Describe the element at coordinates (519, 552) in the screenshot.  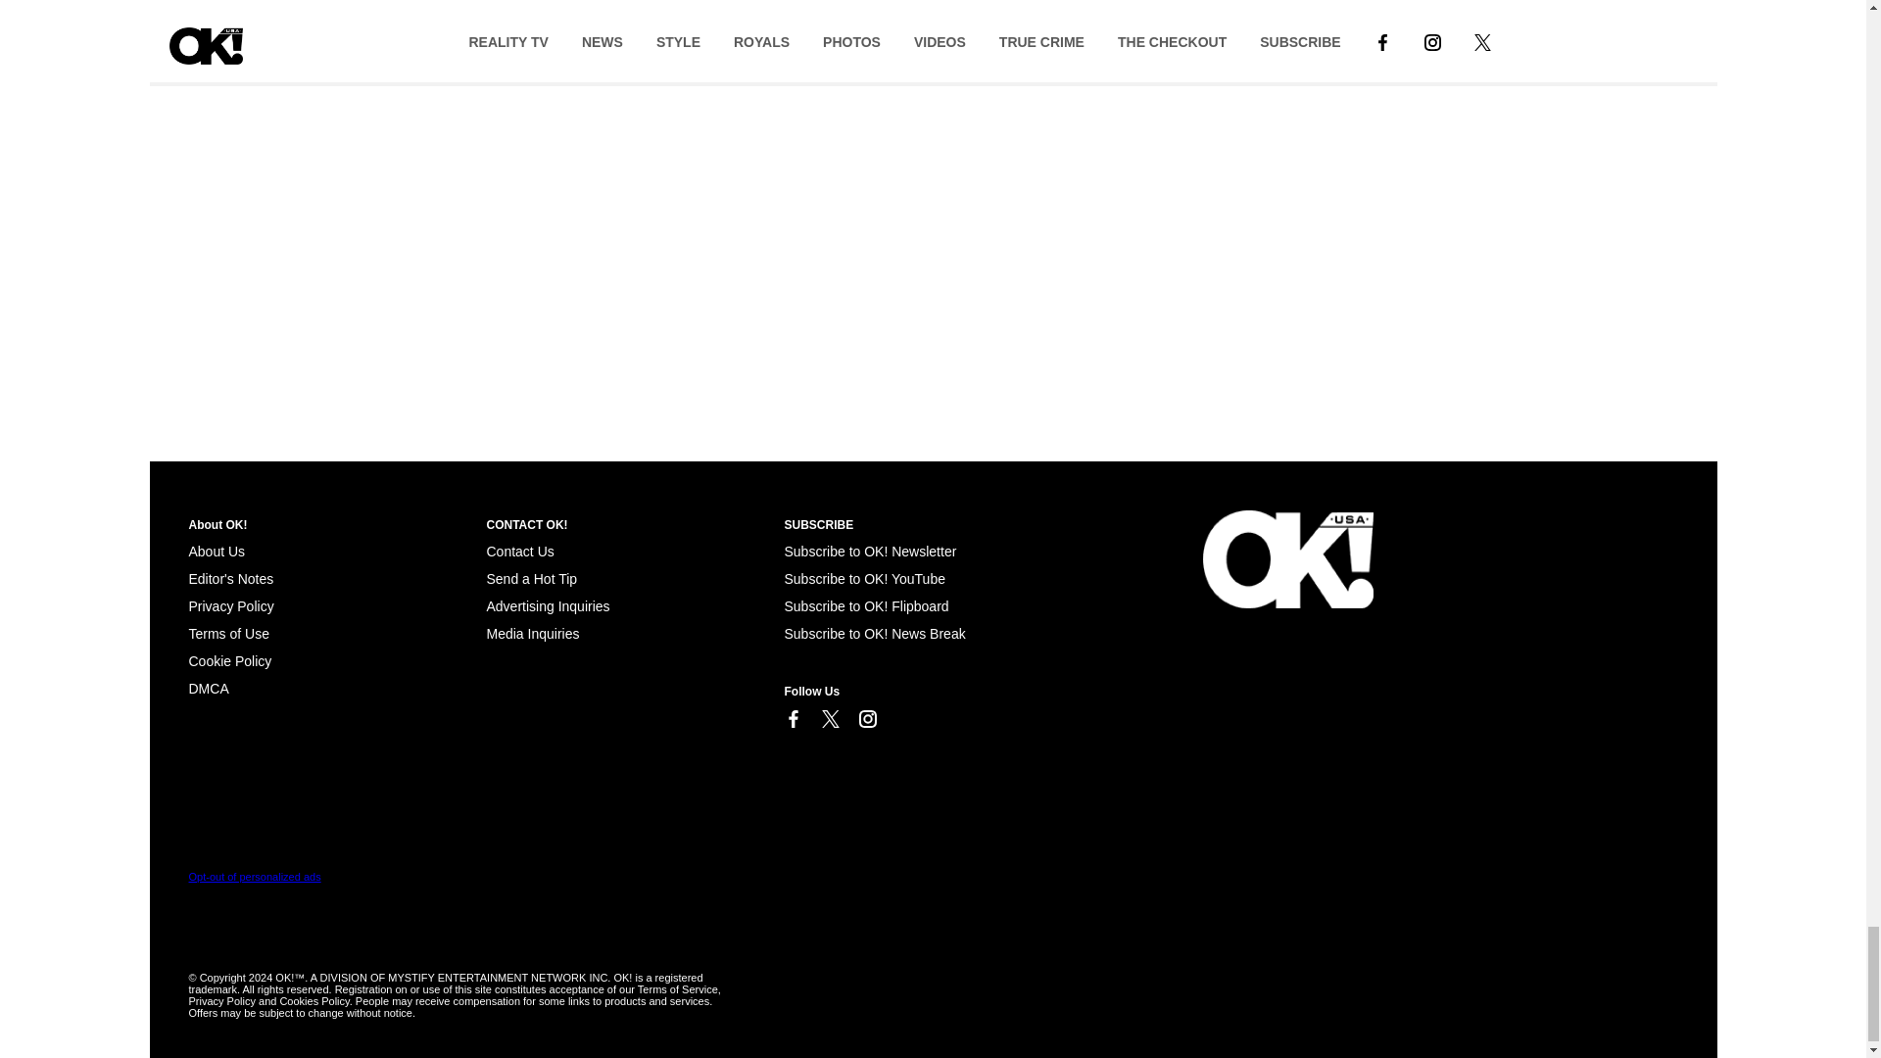
I see `Contact Us` at that location.